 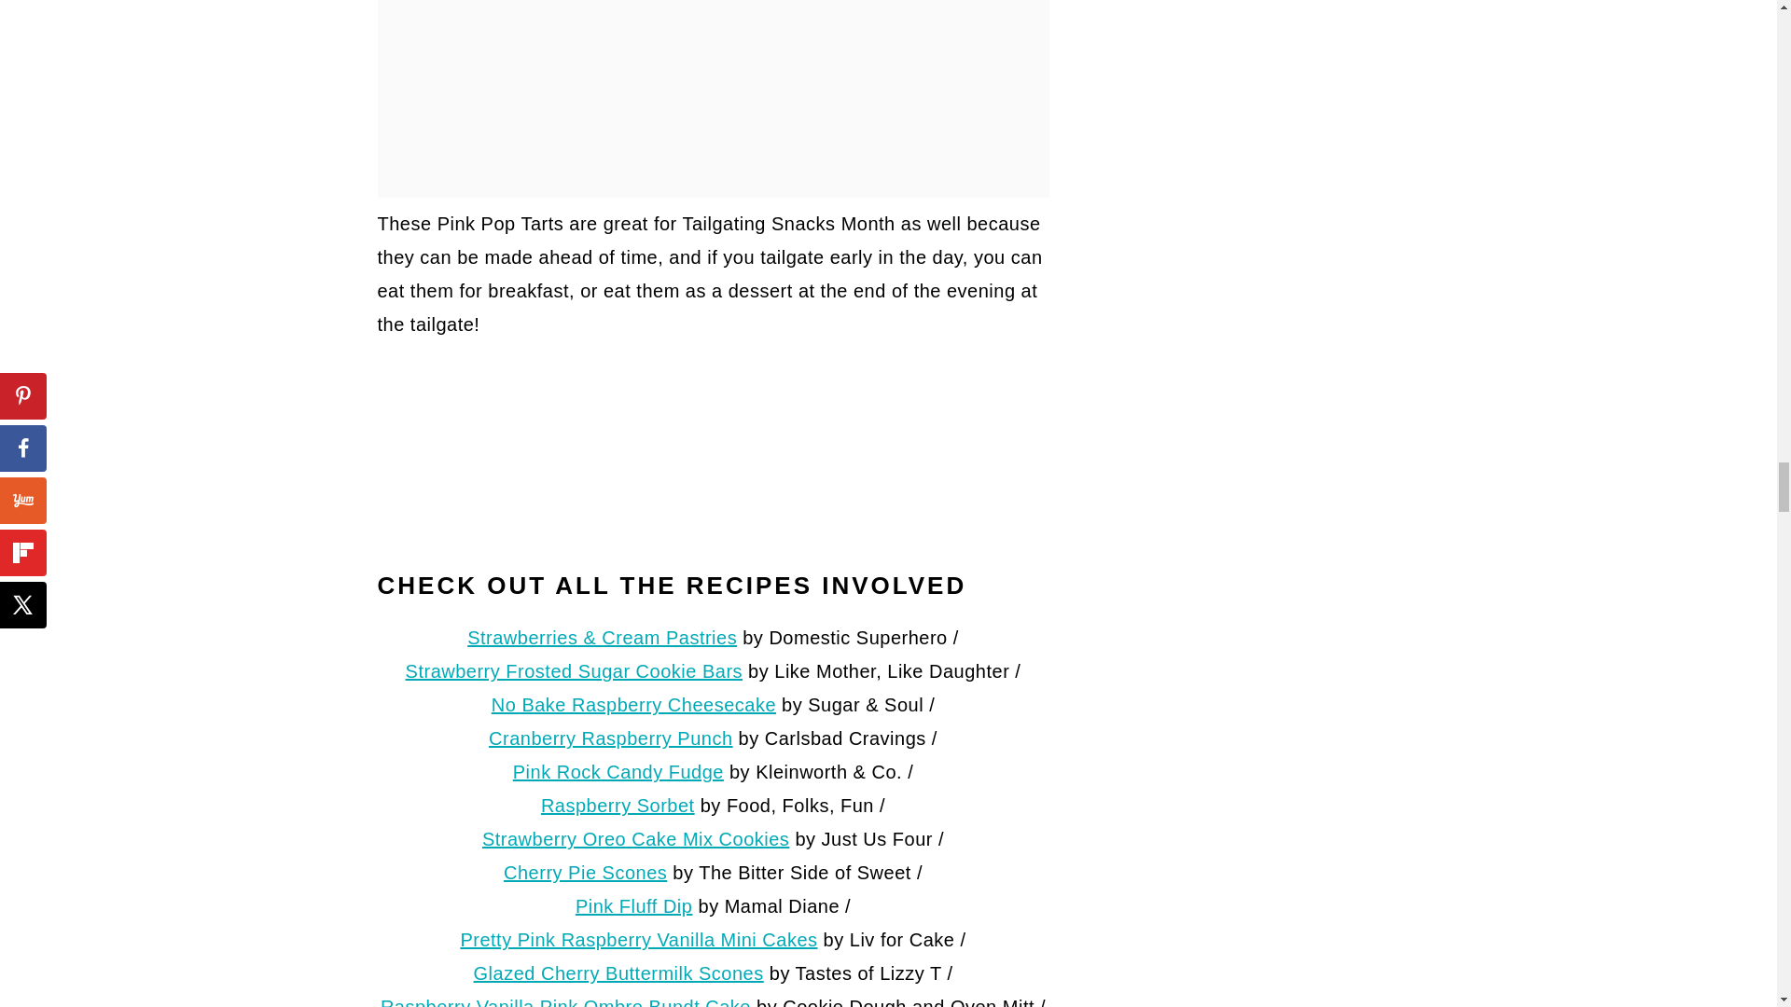 I want to click on Pink Rock Candy Fudge, so click(x=618, y=772).